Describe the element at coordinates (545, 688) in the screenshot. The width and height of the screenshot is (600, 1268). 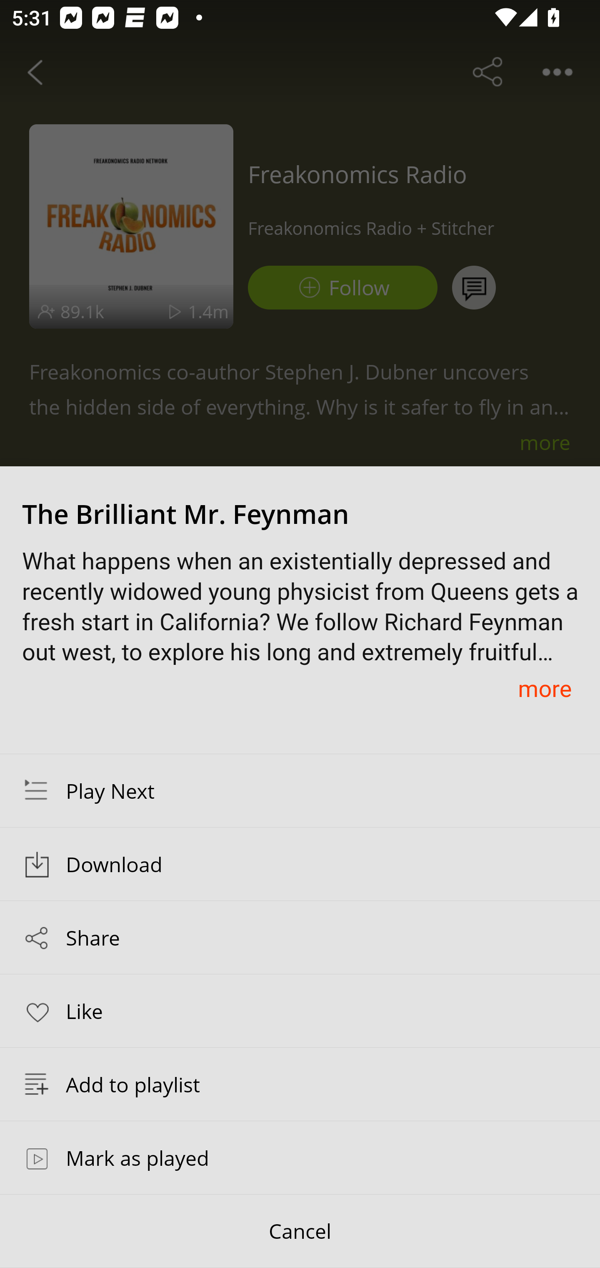
I see `more` at that location.